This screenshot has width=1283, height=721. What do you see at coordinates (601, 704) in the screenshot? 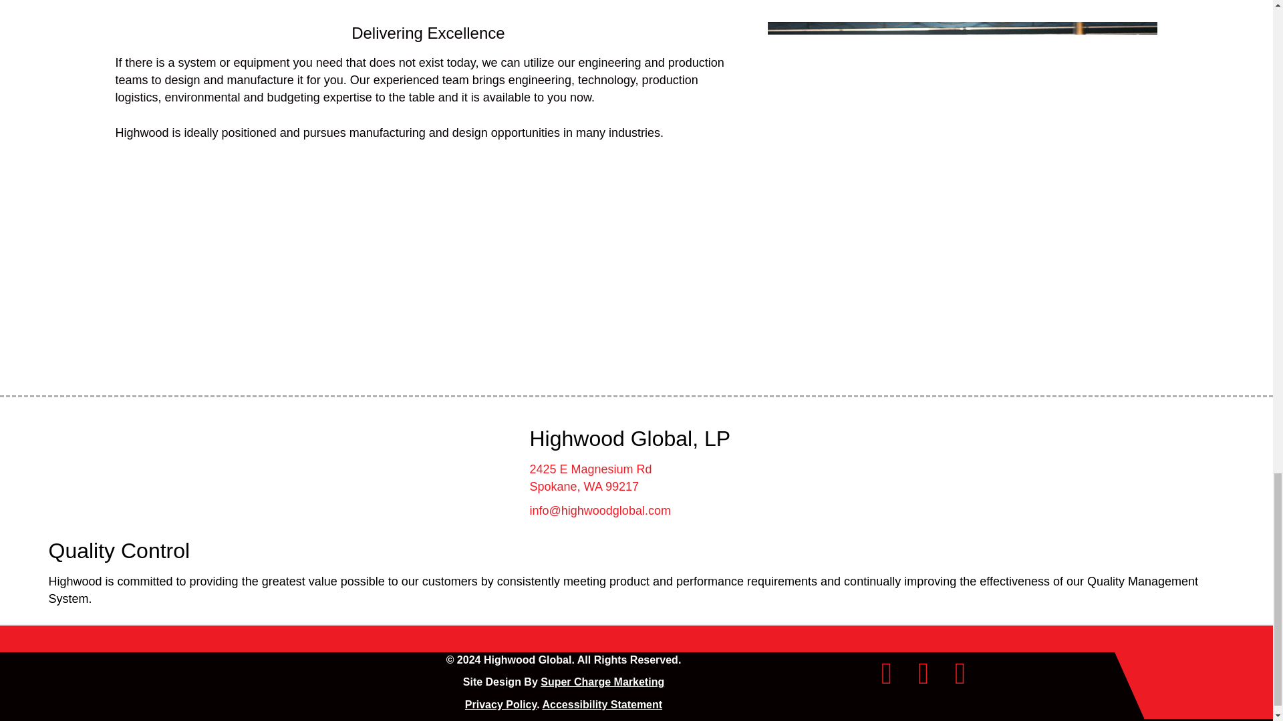
I see `Accessibility Statement` at bounding box center [601, 704].